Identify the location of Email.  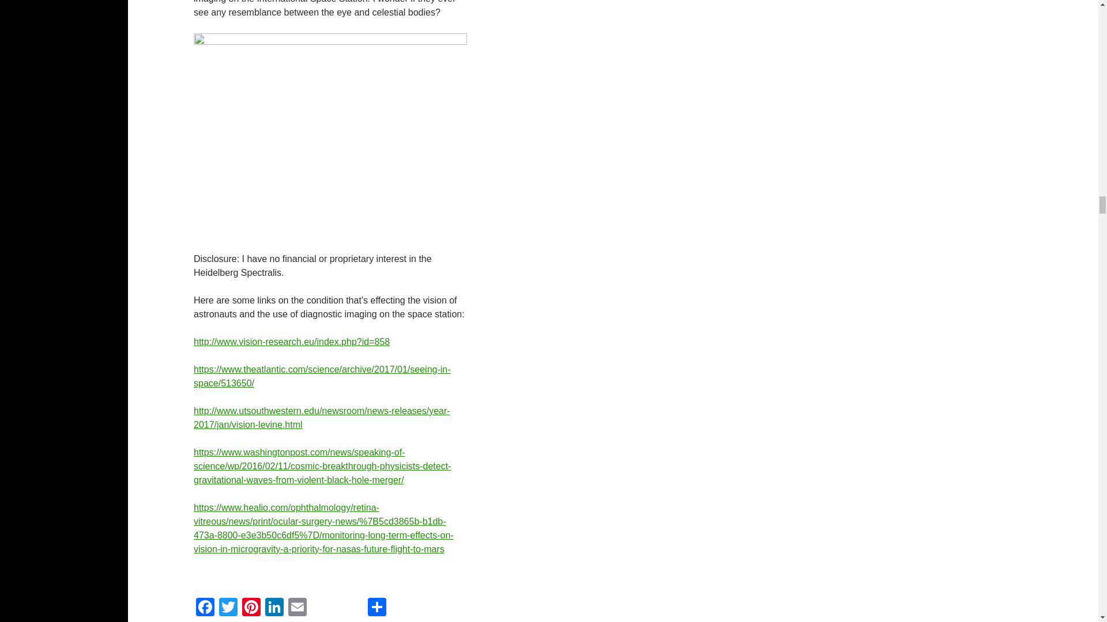
(297, 608).